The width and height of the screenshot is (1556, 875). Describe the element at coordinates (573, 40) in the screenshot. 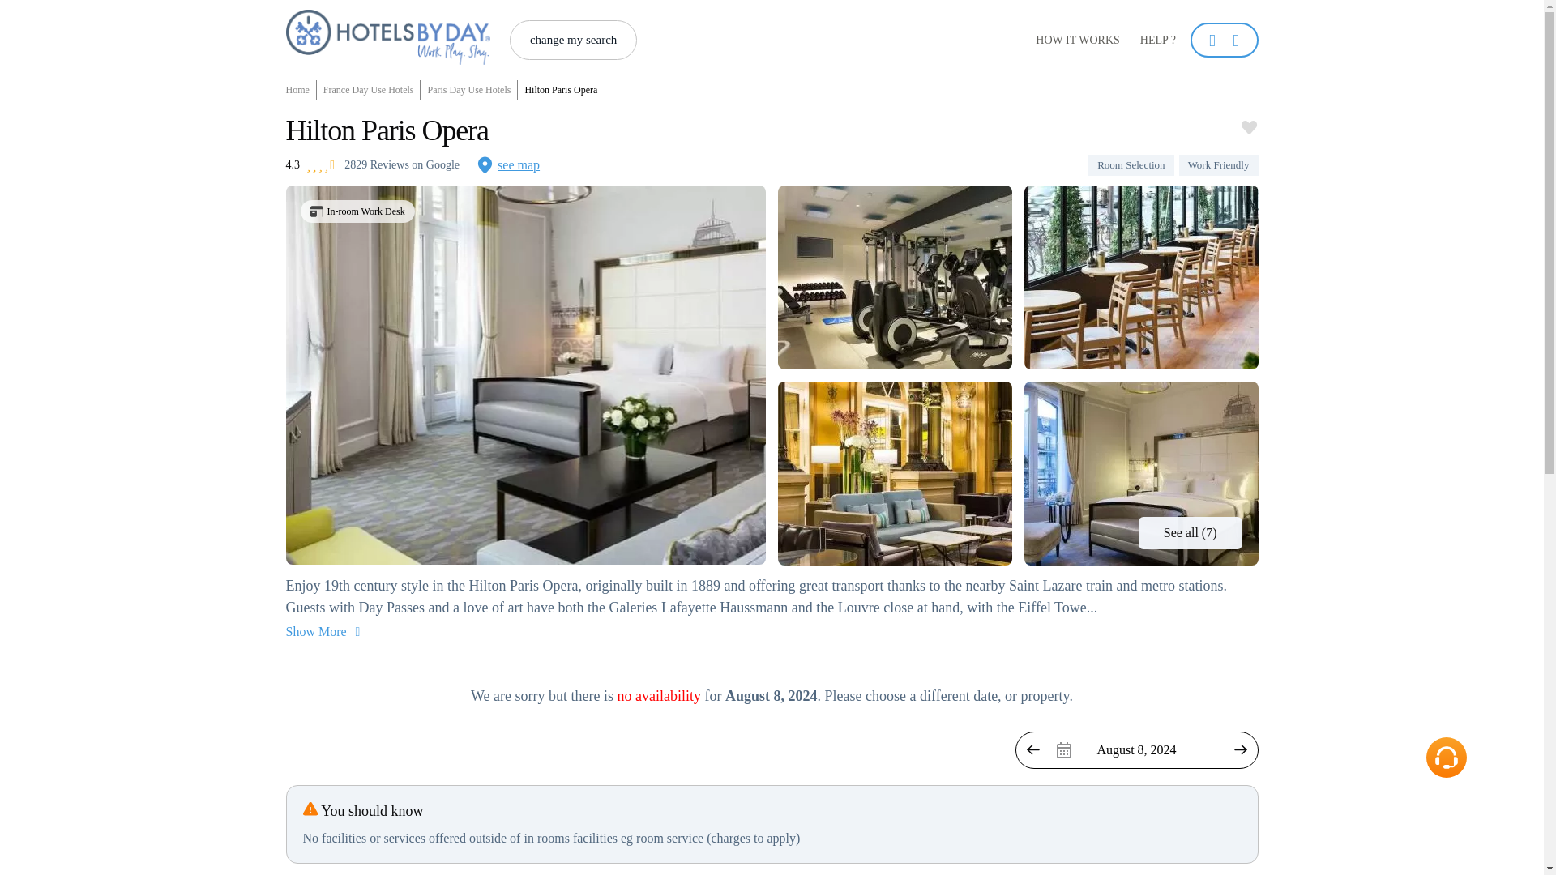

I see `change my search` at that location.